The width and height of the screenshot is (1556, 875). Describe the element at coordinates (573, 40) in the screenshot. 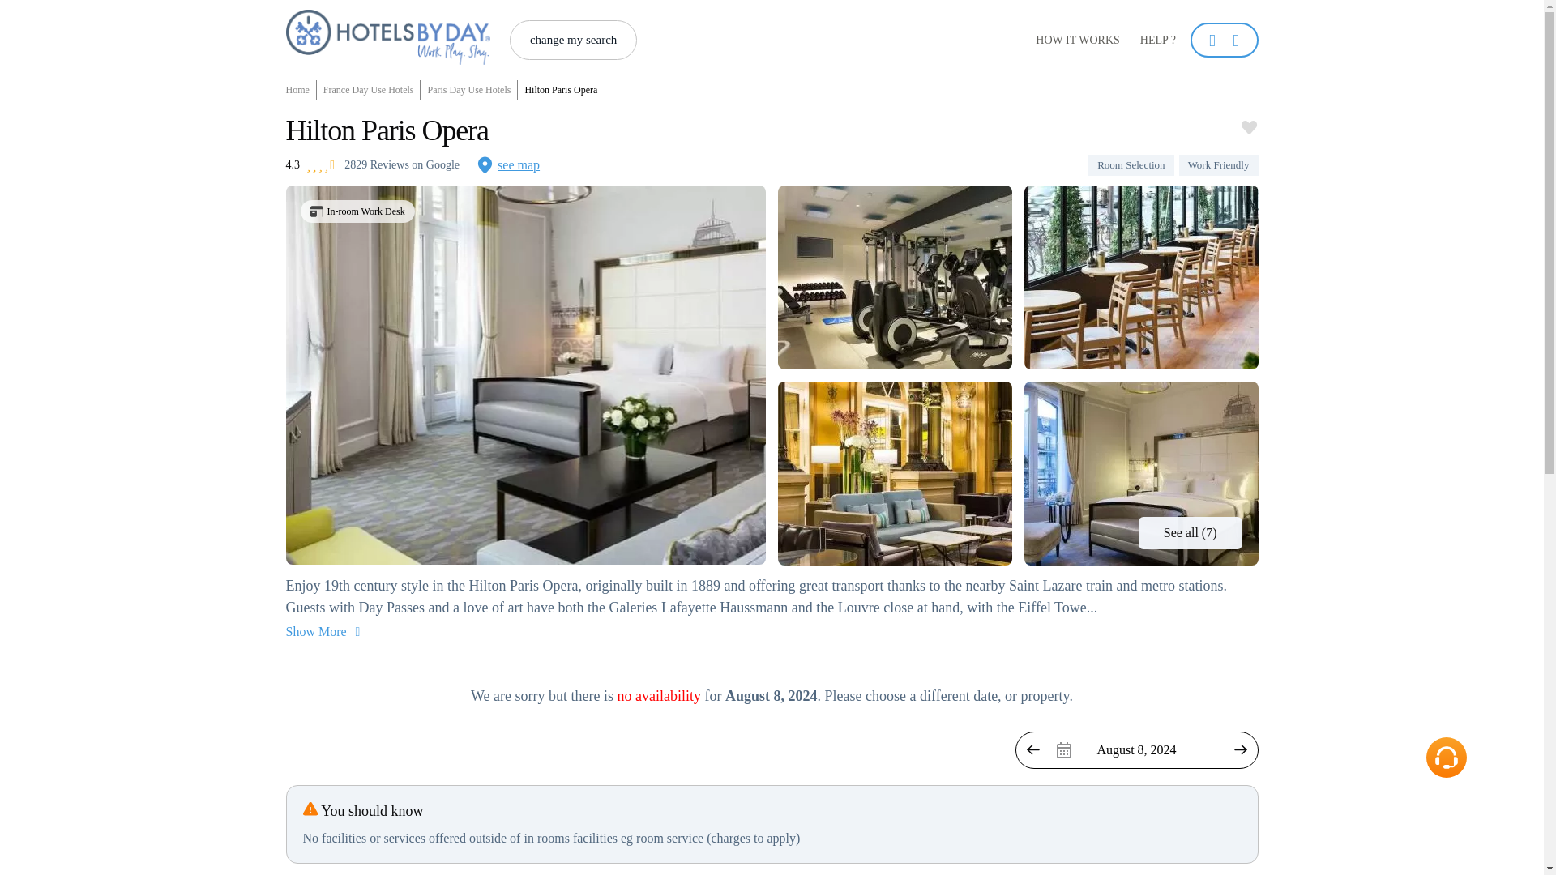

I see `change my search` at that location.